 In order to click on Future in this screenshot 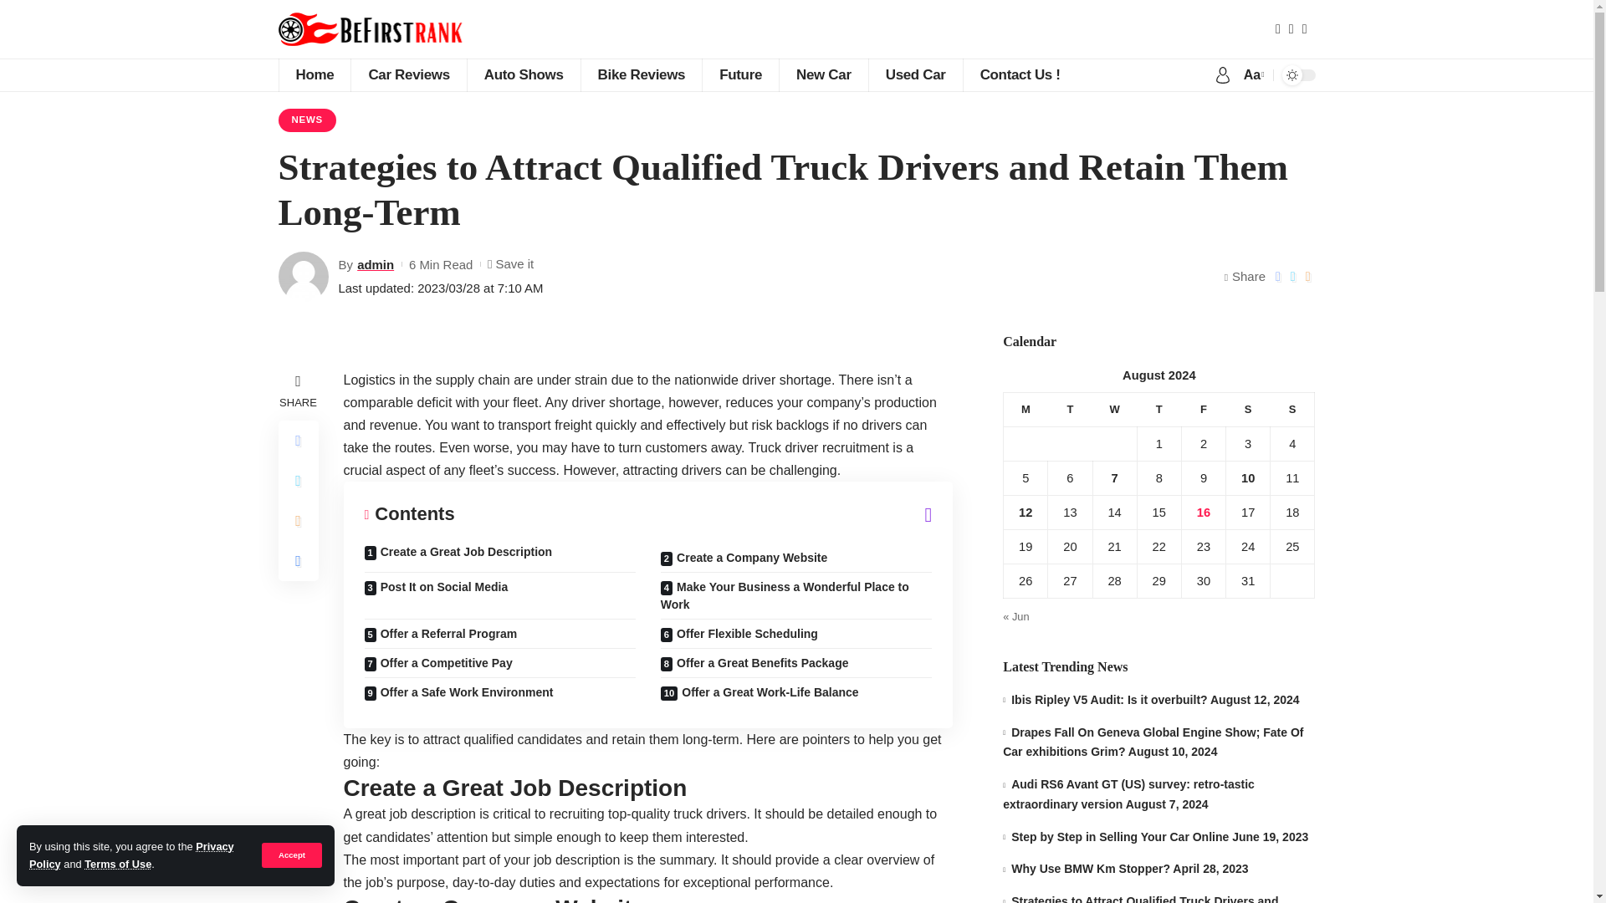, I will do `click(740, 75)`.